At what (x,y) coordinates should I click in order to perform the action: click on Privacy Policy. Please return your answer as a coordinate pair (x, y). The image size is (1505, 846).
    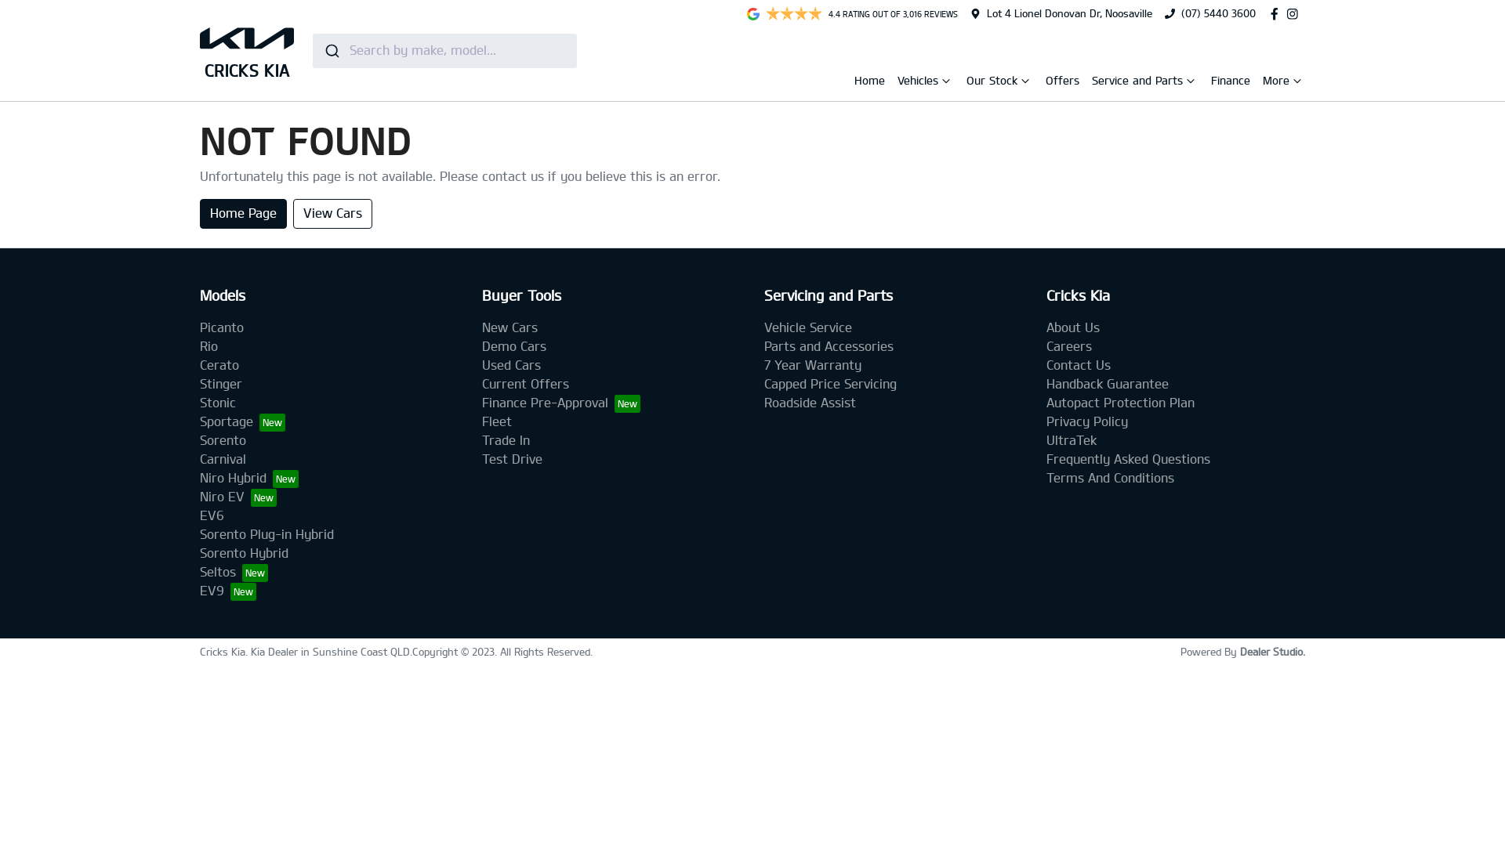
    Looking at the image, I should click on (1087, 421).